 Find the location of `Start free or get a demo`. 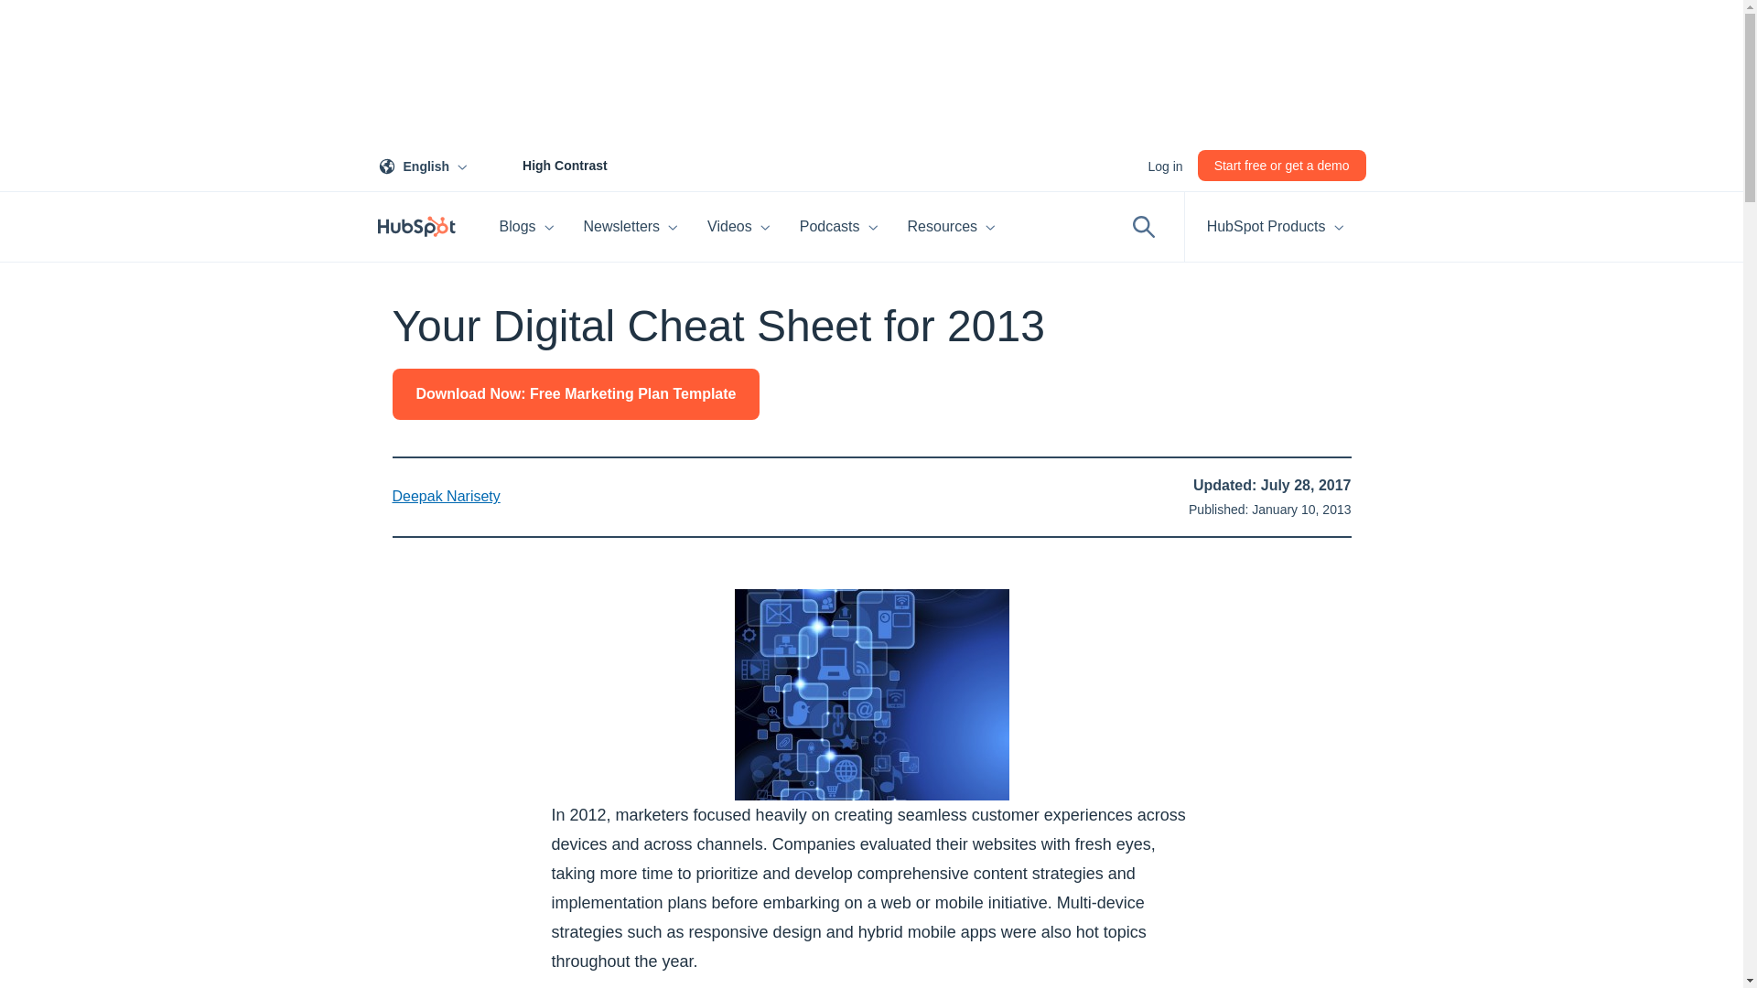

Start free or get a demo is located at coordinates (426, 165).